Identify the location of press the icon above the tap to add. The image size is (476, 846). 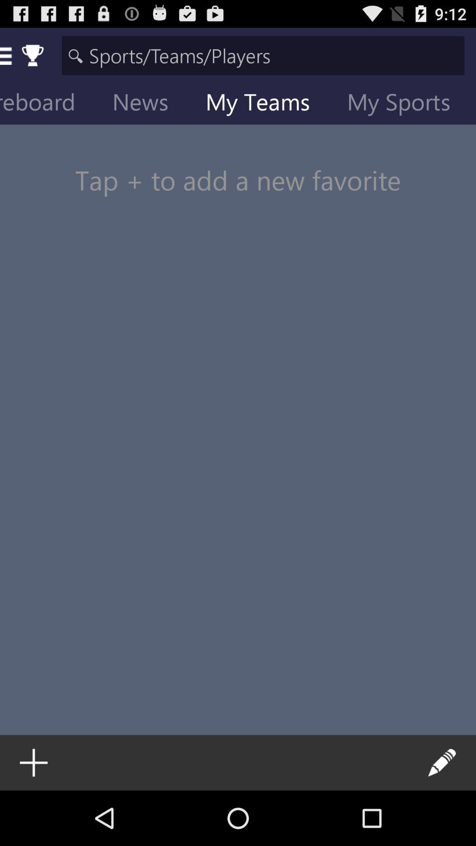
(147, 104).